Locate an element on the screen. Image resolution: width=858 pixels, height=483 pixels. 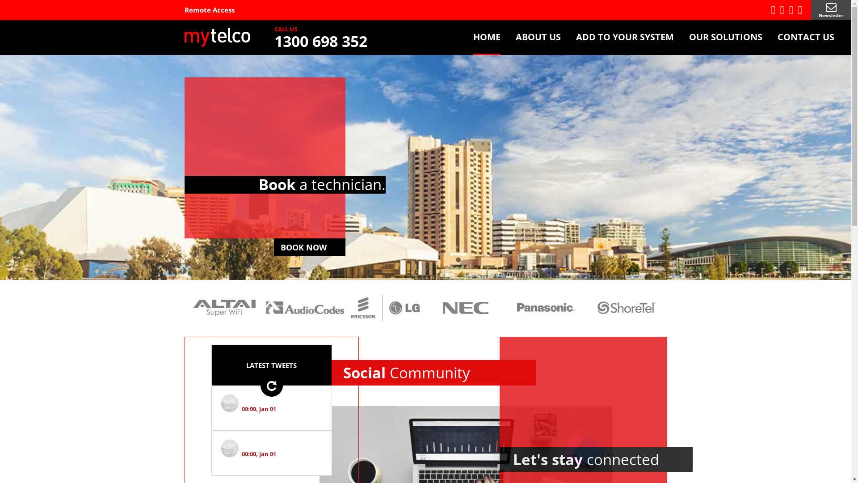
Remote Access is located at coordinates (209, 10).